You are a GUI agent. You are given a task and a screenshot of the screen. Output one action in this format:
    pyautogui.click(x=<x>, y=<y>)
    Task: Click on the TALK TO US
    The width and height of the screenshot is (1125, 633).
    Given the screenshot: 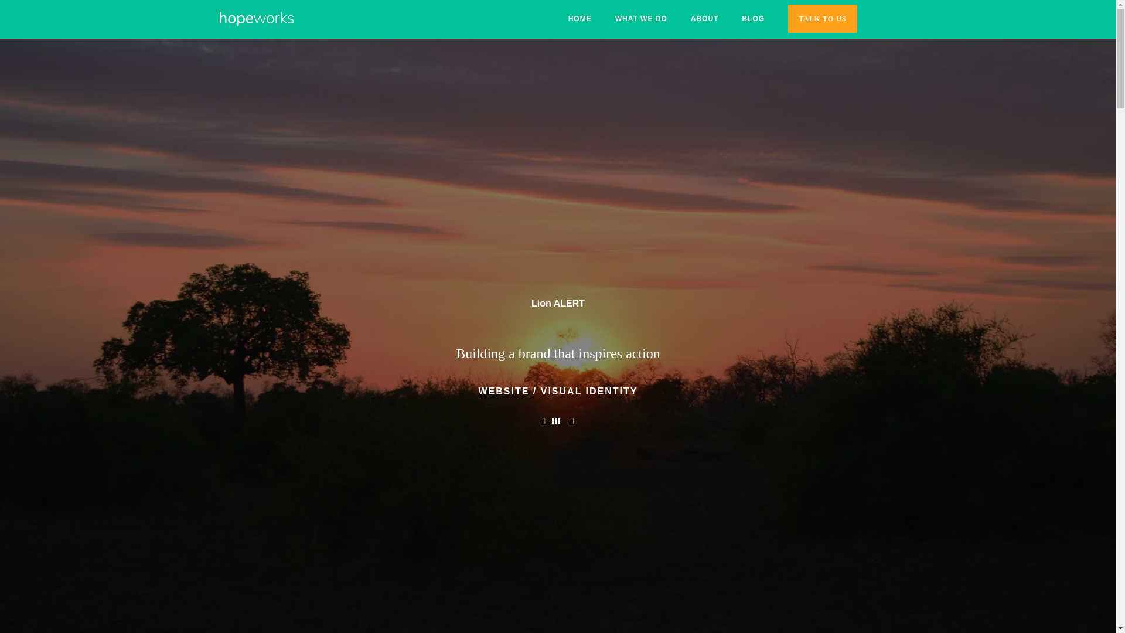 What is the action you would take?
    pyautogui.click(x=822, y=19)
    